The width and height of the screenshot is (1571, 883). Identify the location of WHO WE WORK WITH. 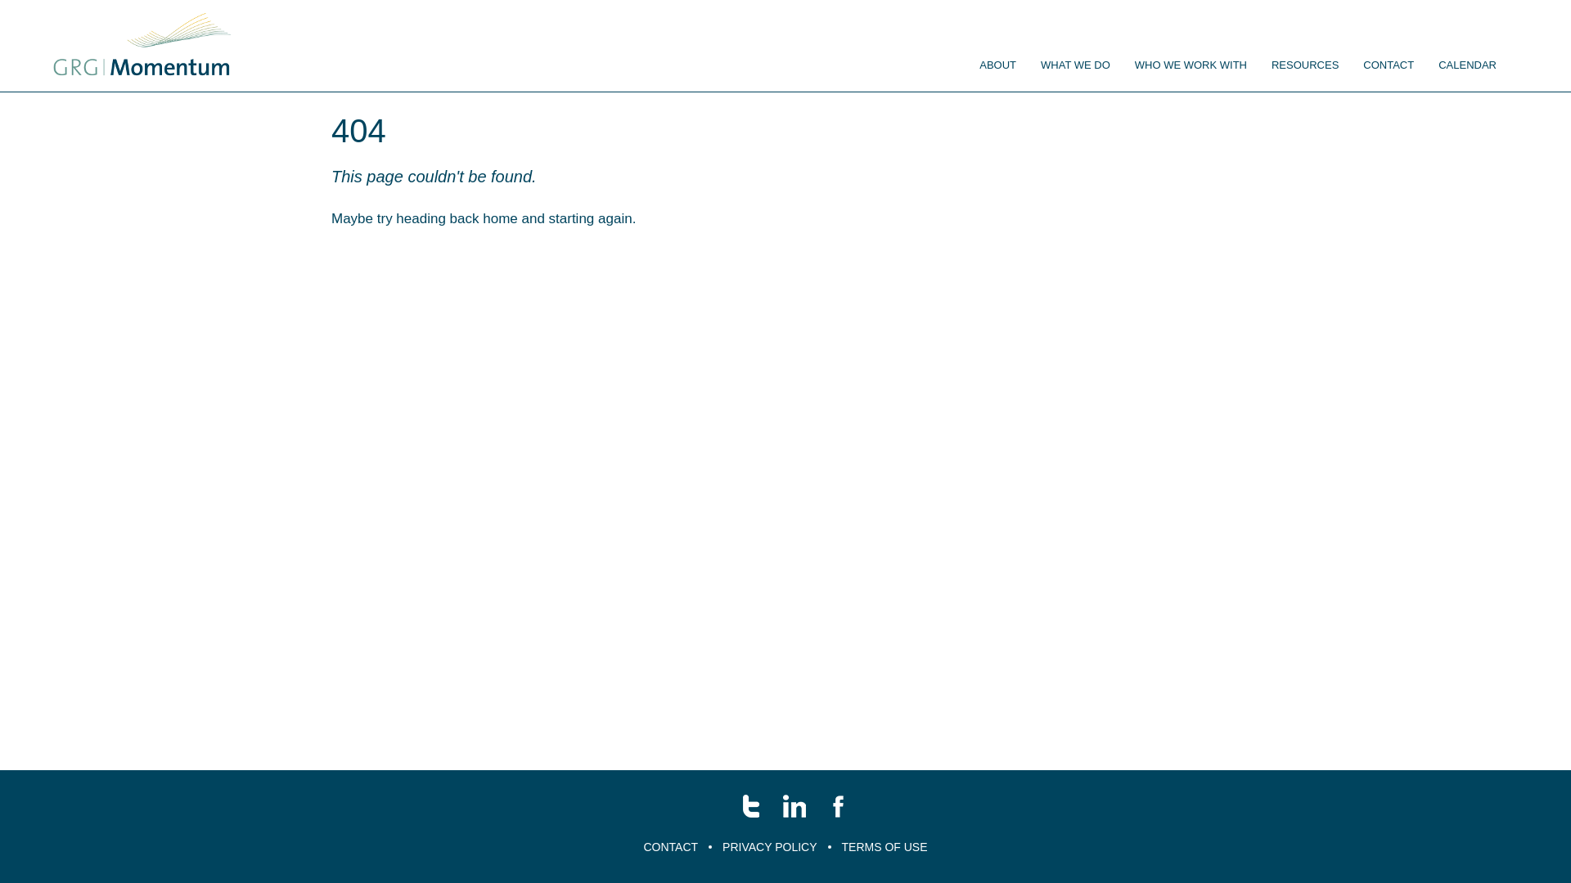
(1191, 65).